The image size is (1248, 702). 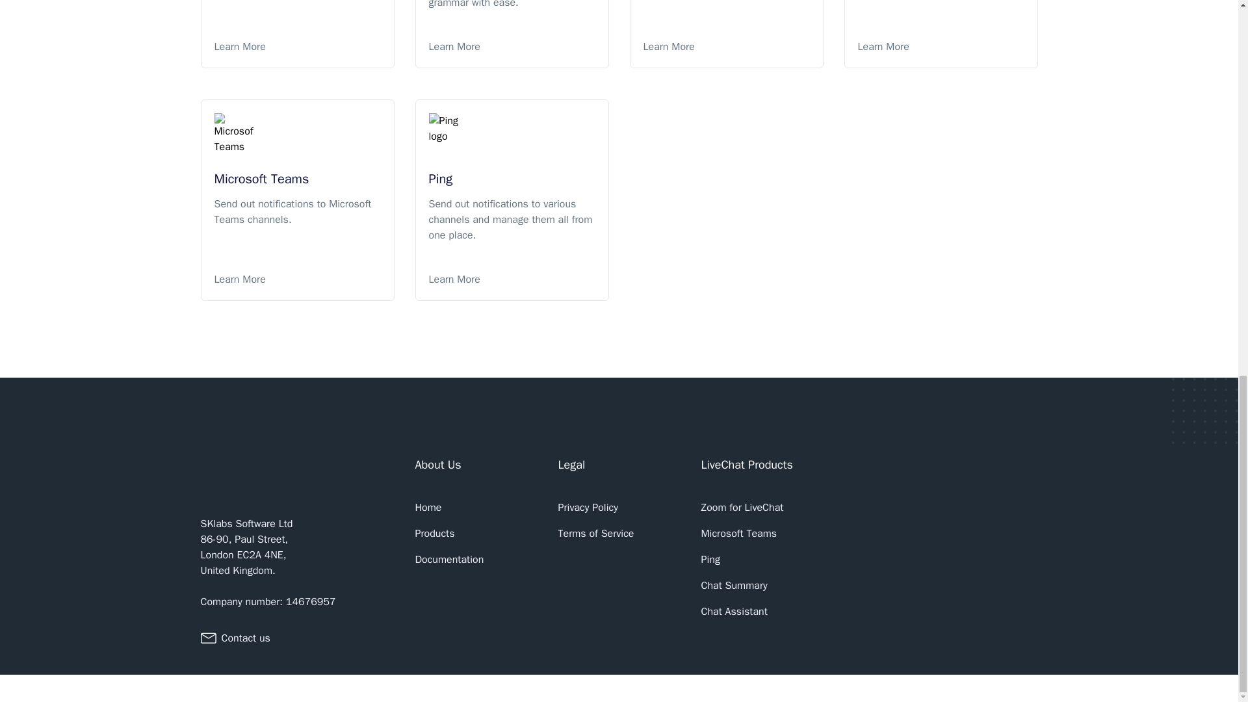 What do you see at coordinates (298, 279) in the screenshot?
I see `Learn More` at bounding box center [298, 279].